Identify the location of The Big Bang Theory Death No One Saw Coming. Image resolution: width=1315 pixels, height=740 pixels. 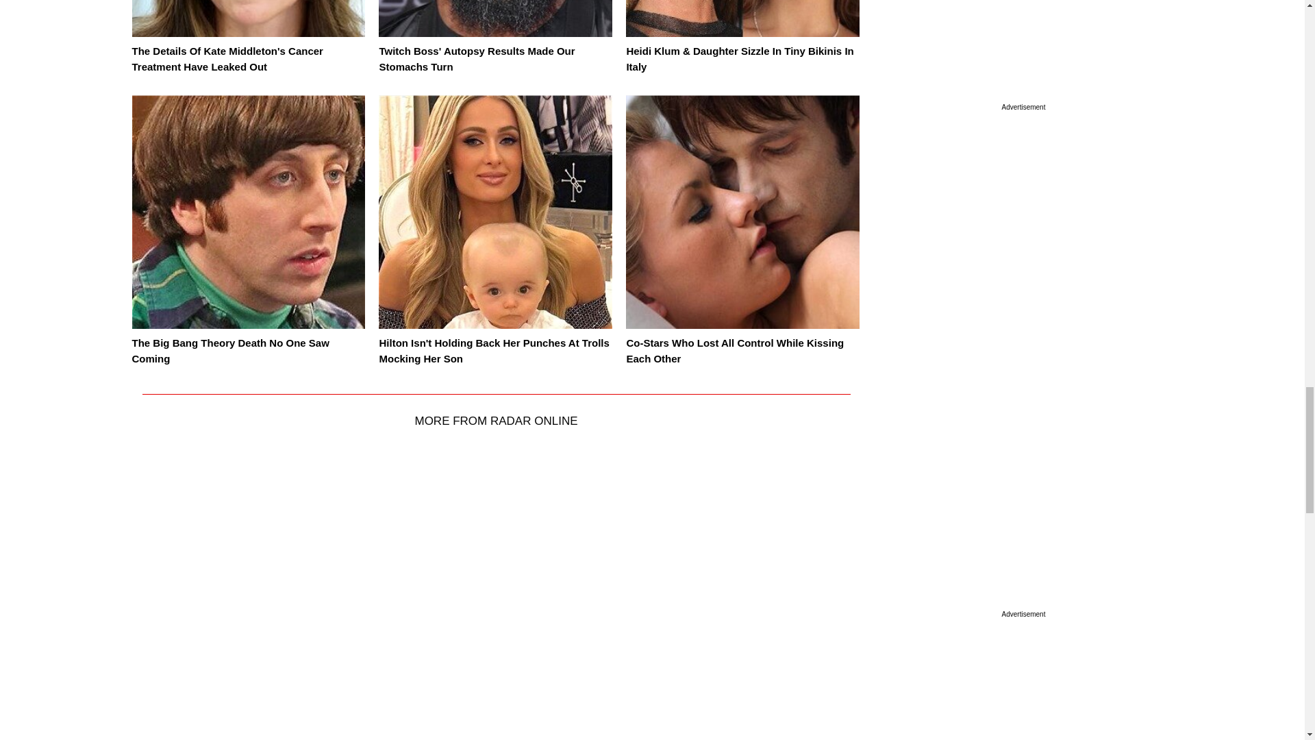
(230, 351).